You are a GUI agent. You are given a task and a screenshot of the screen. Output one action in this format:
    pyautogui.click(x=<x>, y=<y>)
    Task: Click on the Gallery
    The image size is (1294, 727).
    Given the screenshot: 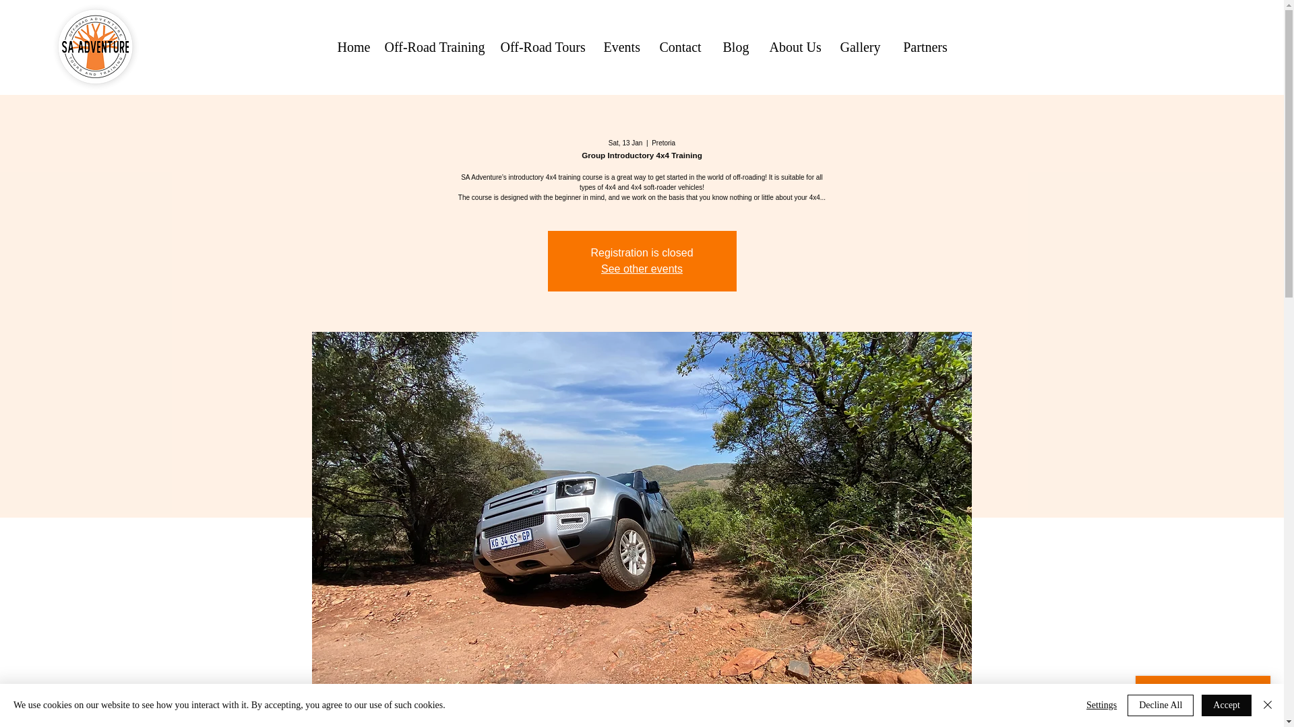 What is the action you would take?
    pyautogui.click(x=860, y=47)
    